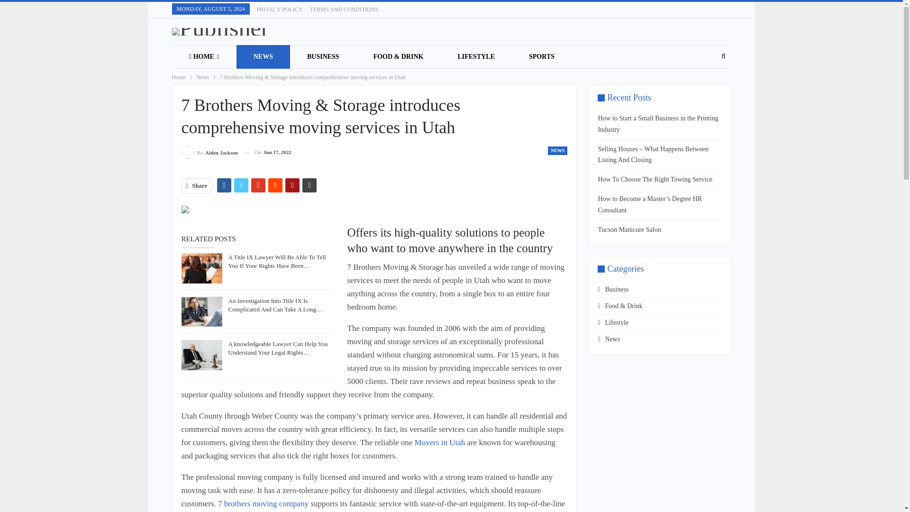  I want to click on Browse Author Articles, so click(209, 152).